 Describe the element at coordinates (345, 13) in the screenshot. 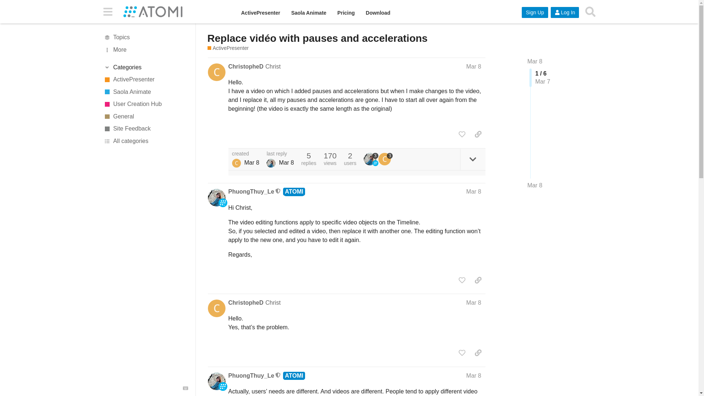

I see `Pricing` at that location.